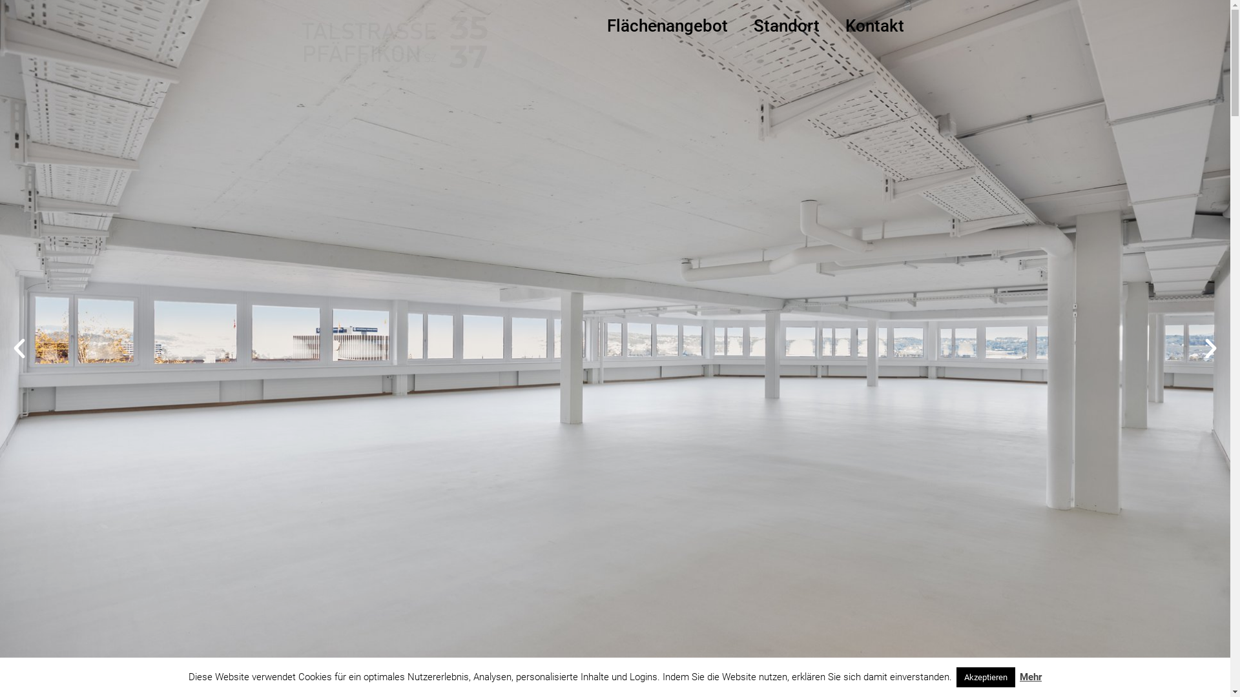 The width and height of the screenshot is (1240, 697). Describe the element at coordinates (986, 678) in the screenshot. I see `Akzeptieren` at that location.